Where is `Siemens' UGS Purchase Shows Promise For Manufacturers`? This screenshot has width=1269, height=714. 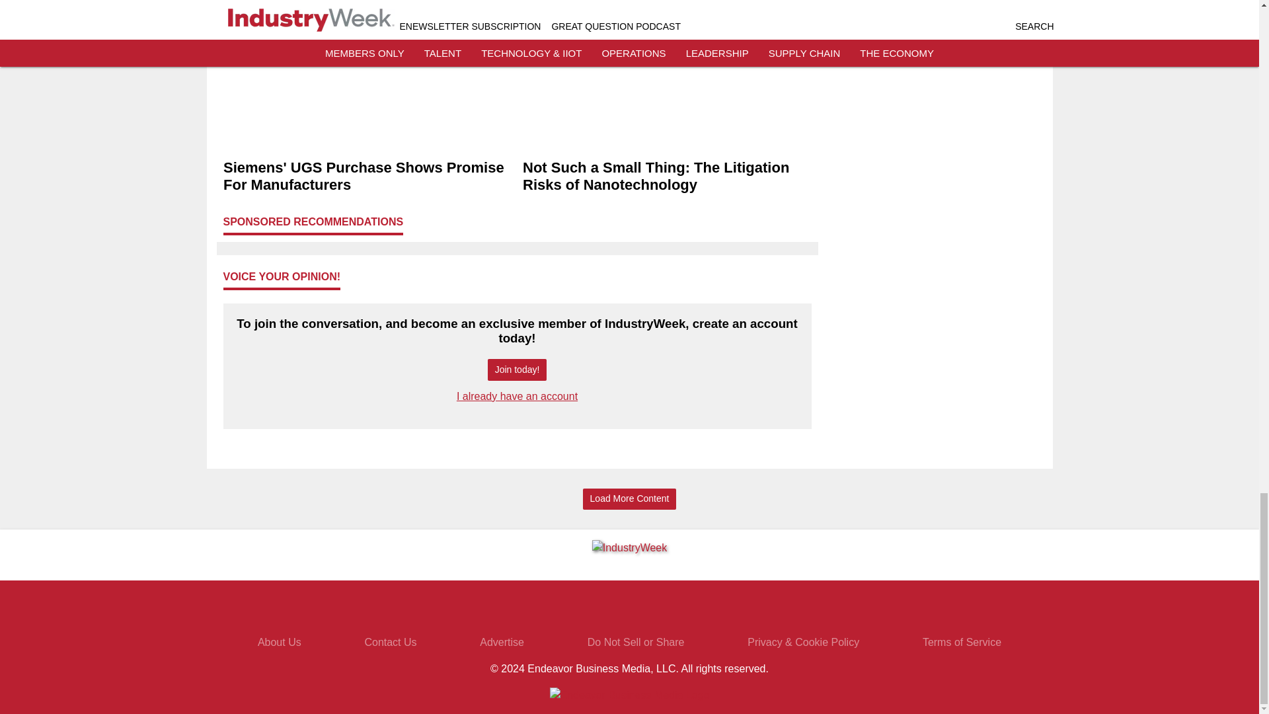
Siemens' UGS Purchase Shows Promise For Manufacturers is located at coordinates (367, 176).